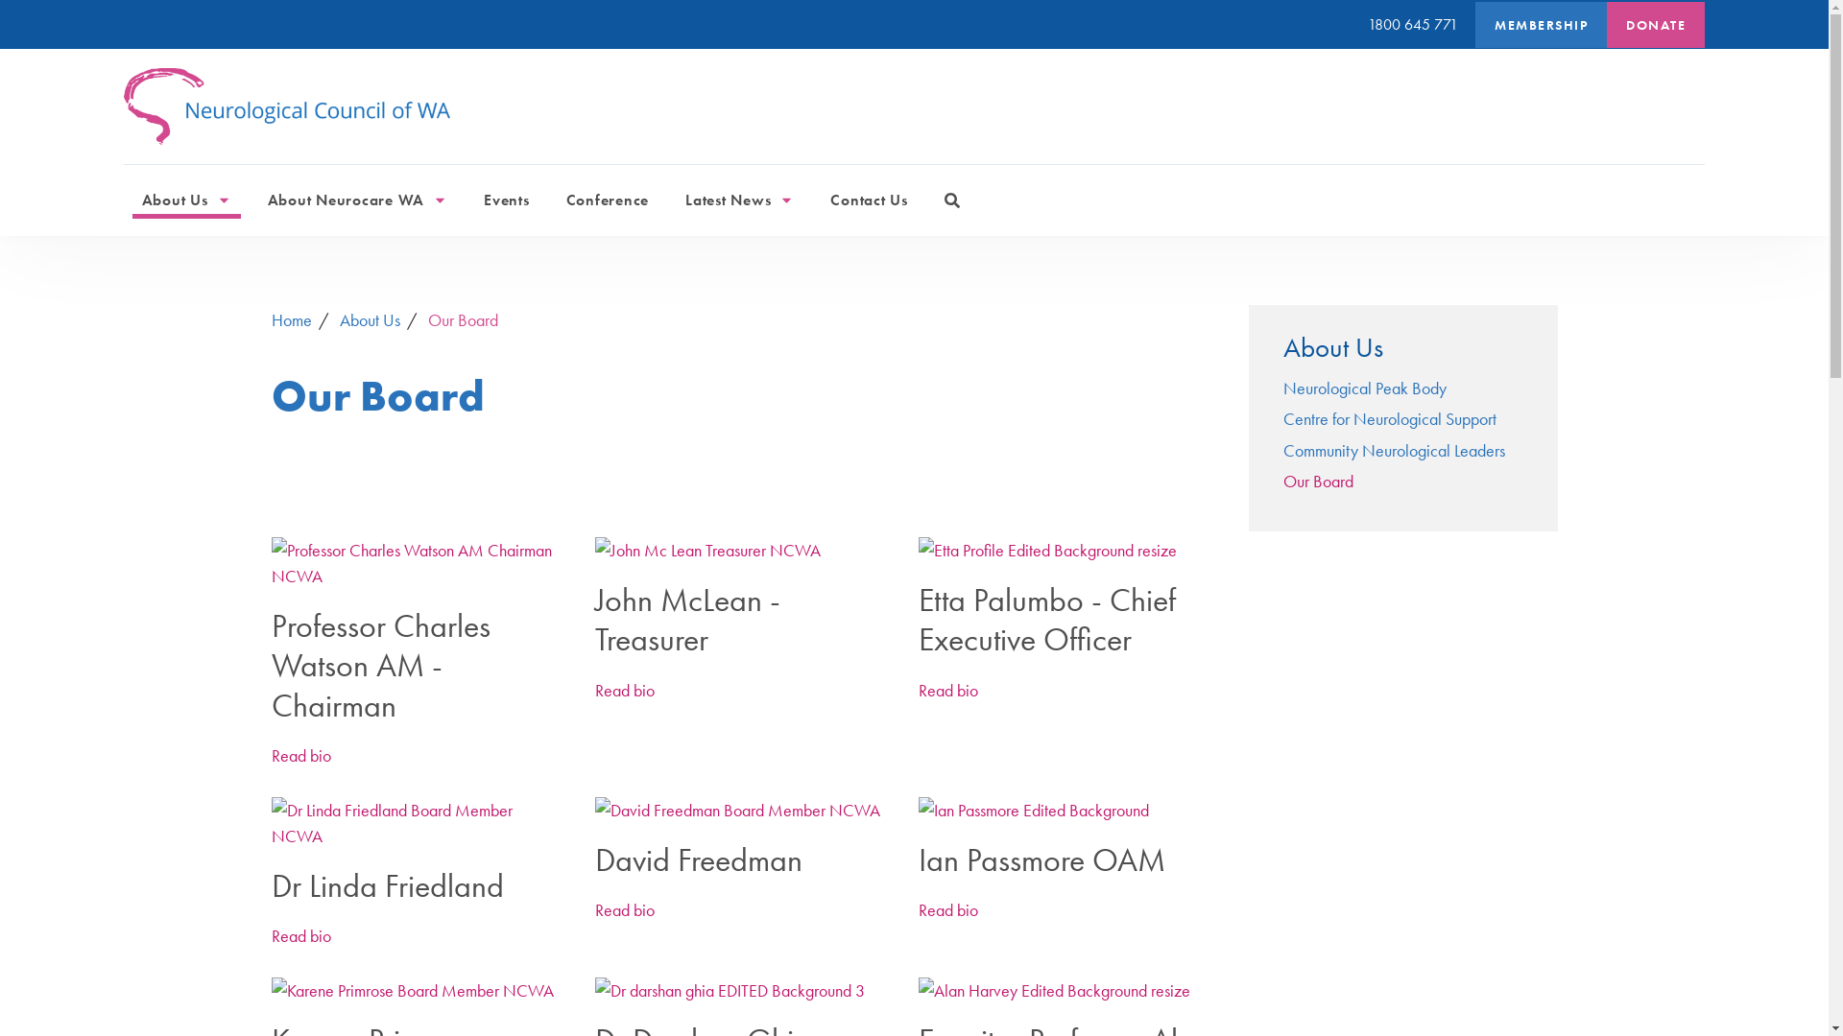 The height and width of the screenshot is (1036, 1843). I want to click on David Freedman, so click(743, 881).